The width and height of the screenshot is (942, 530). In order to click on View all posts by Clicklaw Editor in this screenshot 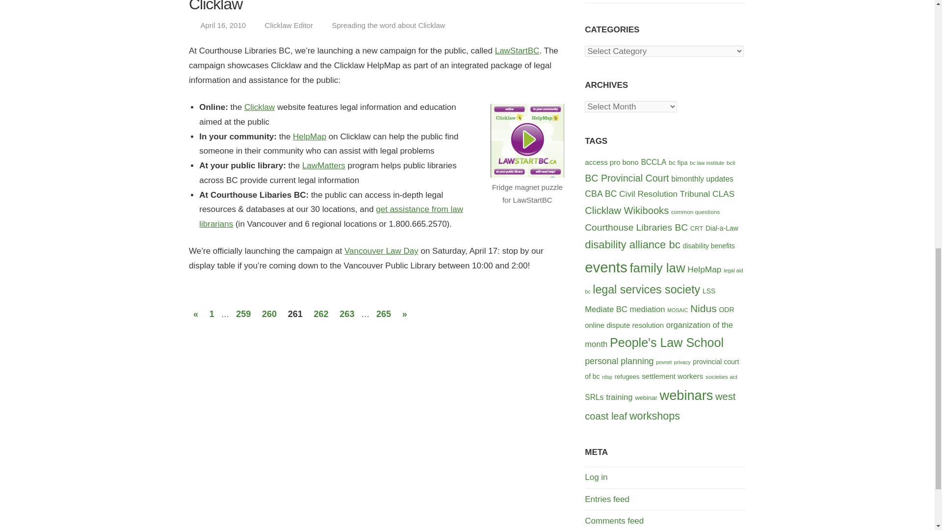, I will do `click(288, 26)`.